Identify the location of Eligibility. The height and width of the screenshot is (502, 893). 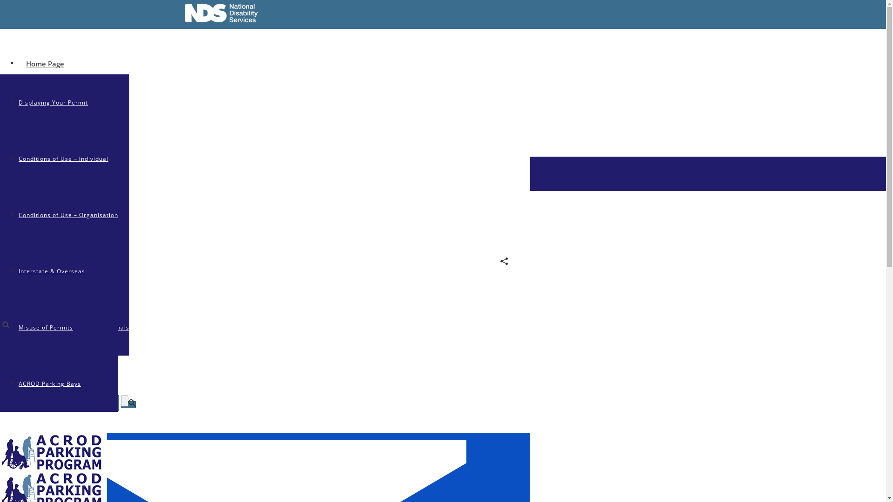
(33, 102).